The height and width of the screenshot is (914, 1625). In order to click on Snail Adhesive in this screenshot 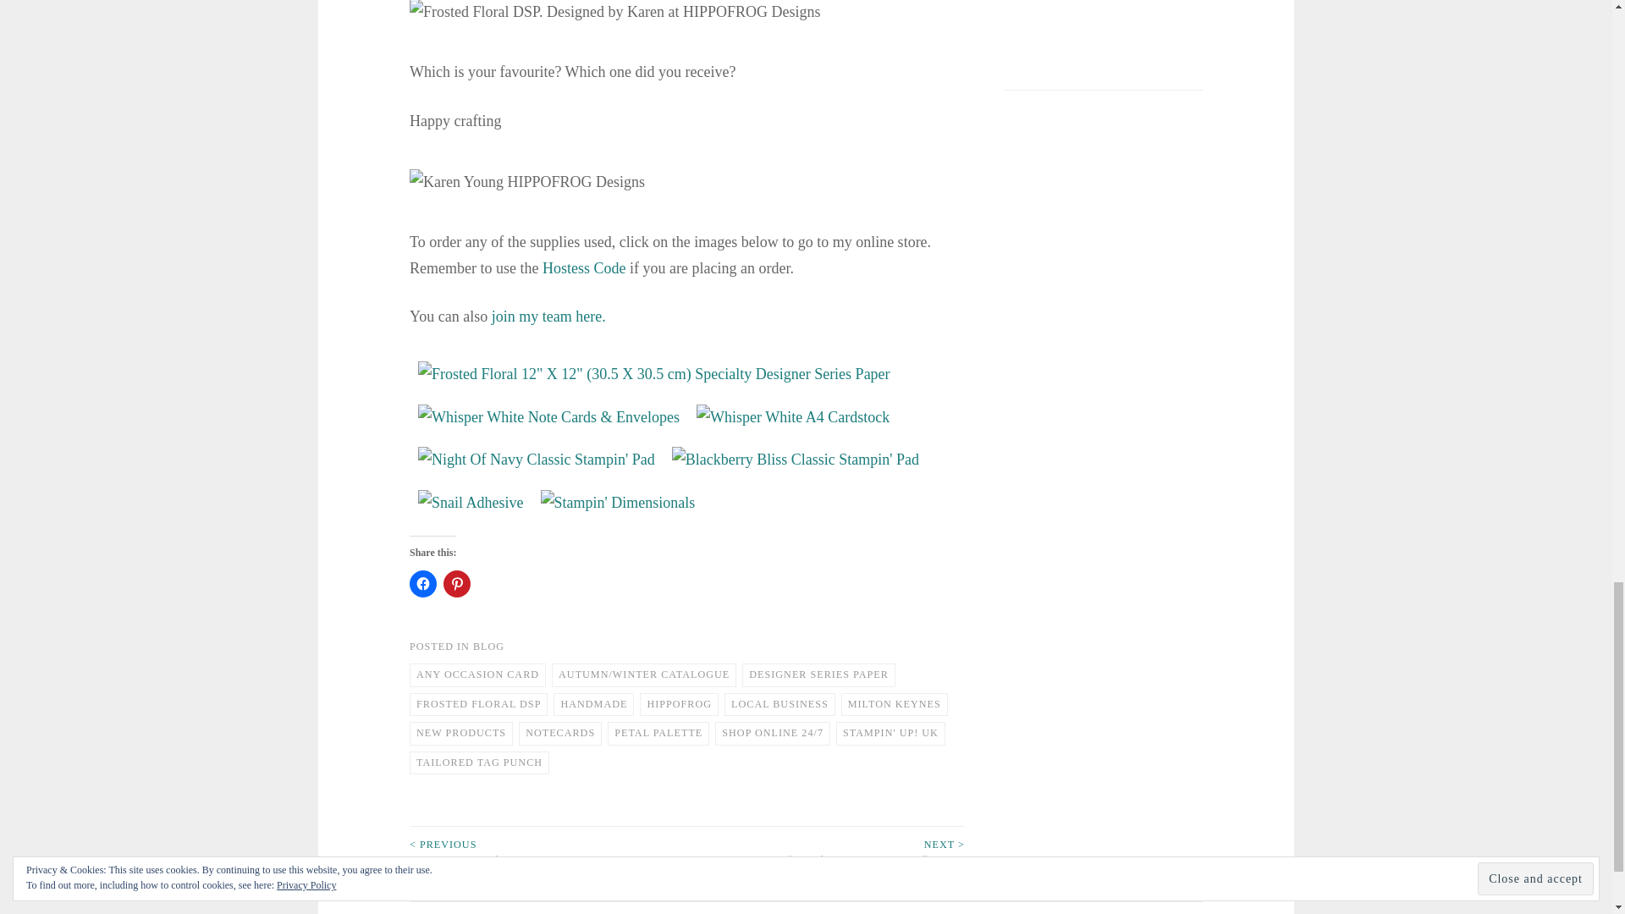, I will do `click(471, 503)`.